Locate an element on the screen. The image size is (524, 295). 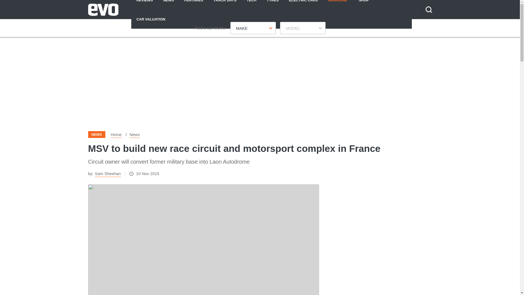
Search is located at coordinates (428, 9).